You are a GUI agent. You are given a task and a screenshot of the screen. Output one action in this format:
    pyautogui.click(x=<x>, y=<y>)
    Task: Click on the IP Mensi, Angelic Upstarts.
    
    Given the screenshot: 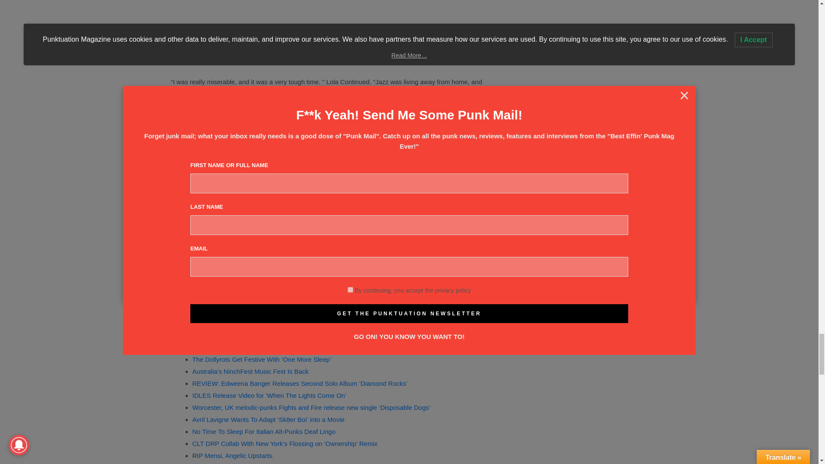 What is the action you would take?
    pyautogui.click(x=235, y=455)
    